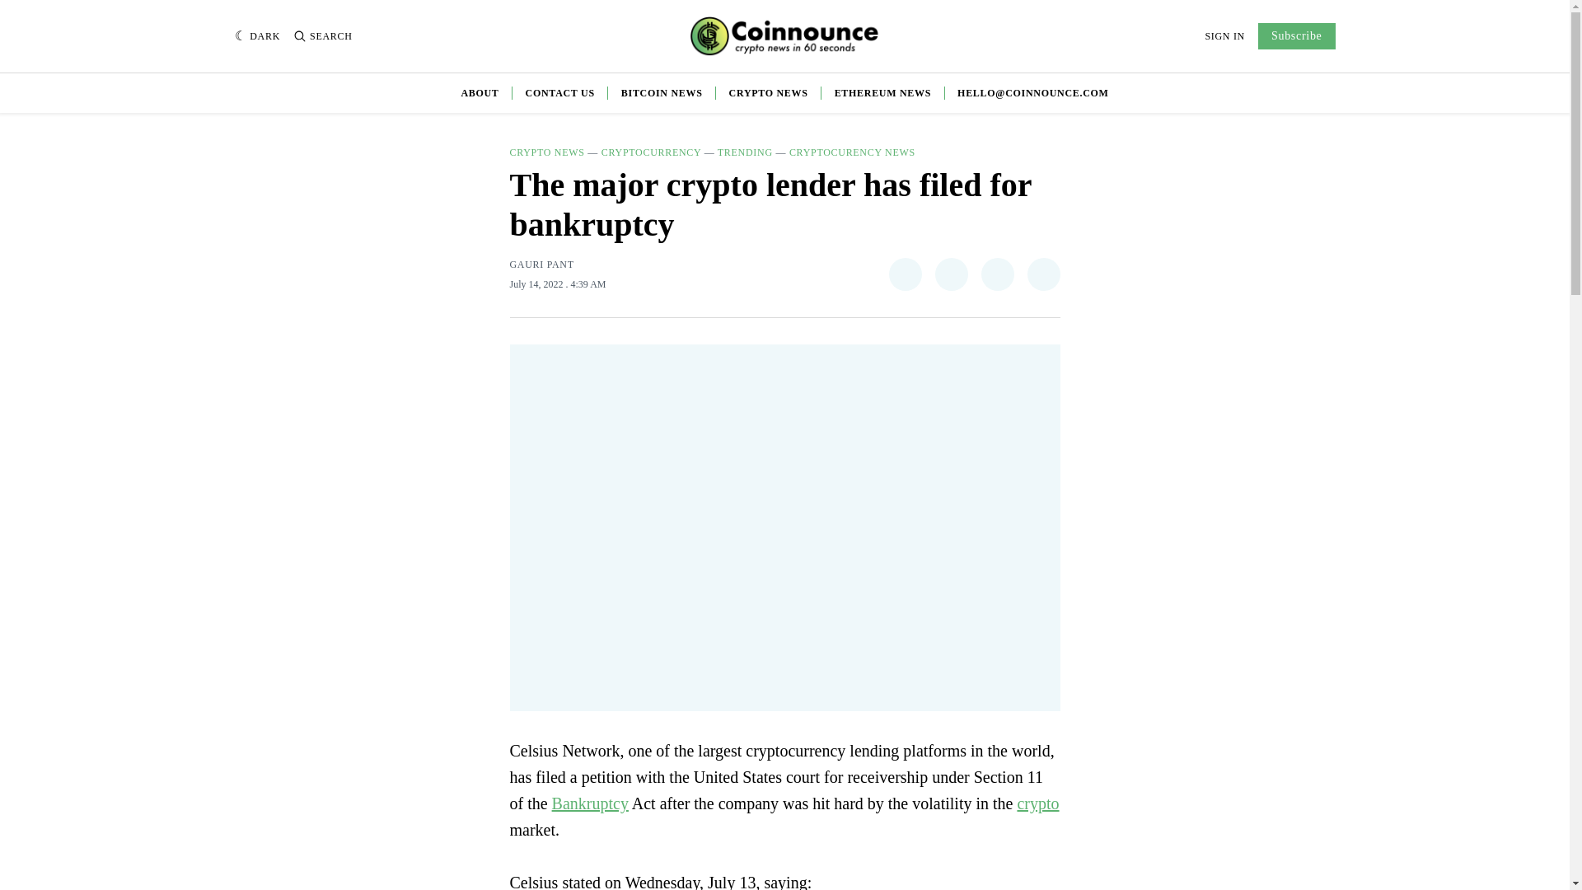 Image resolution: width=1582 pixels, height=890 pixels. I want to click on CRYPTOCURRENCY, so click(651, 152).